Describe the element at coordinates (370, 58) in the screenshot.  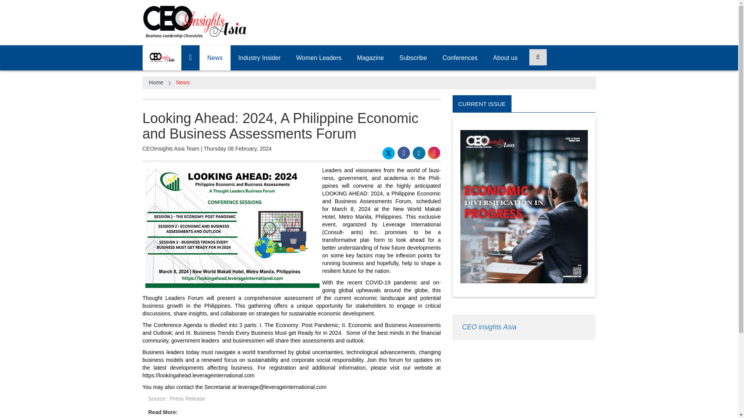
I see `Magazine` at that location.